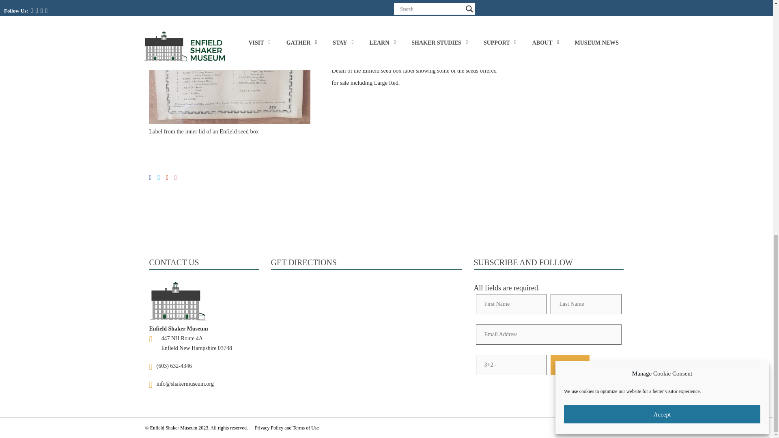 This screenshot has width=779, height=438. I want to click on Submit, so click(570, 365).